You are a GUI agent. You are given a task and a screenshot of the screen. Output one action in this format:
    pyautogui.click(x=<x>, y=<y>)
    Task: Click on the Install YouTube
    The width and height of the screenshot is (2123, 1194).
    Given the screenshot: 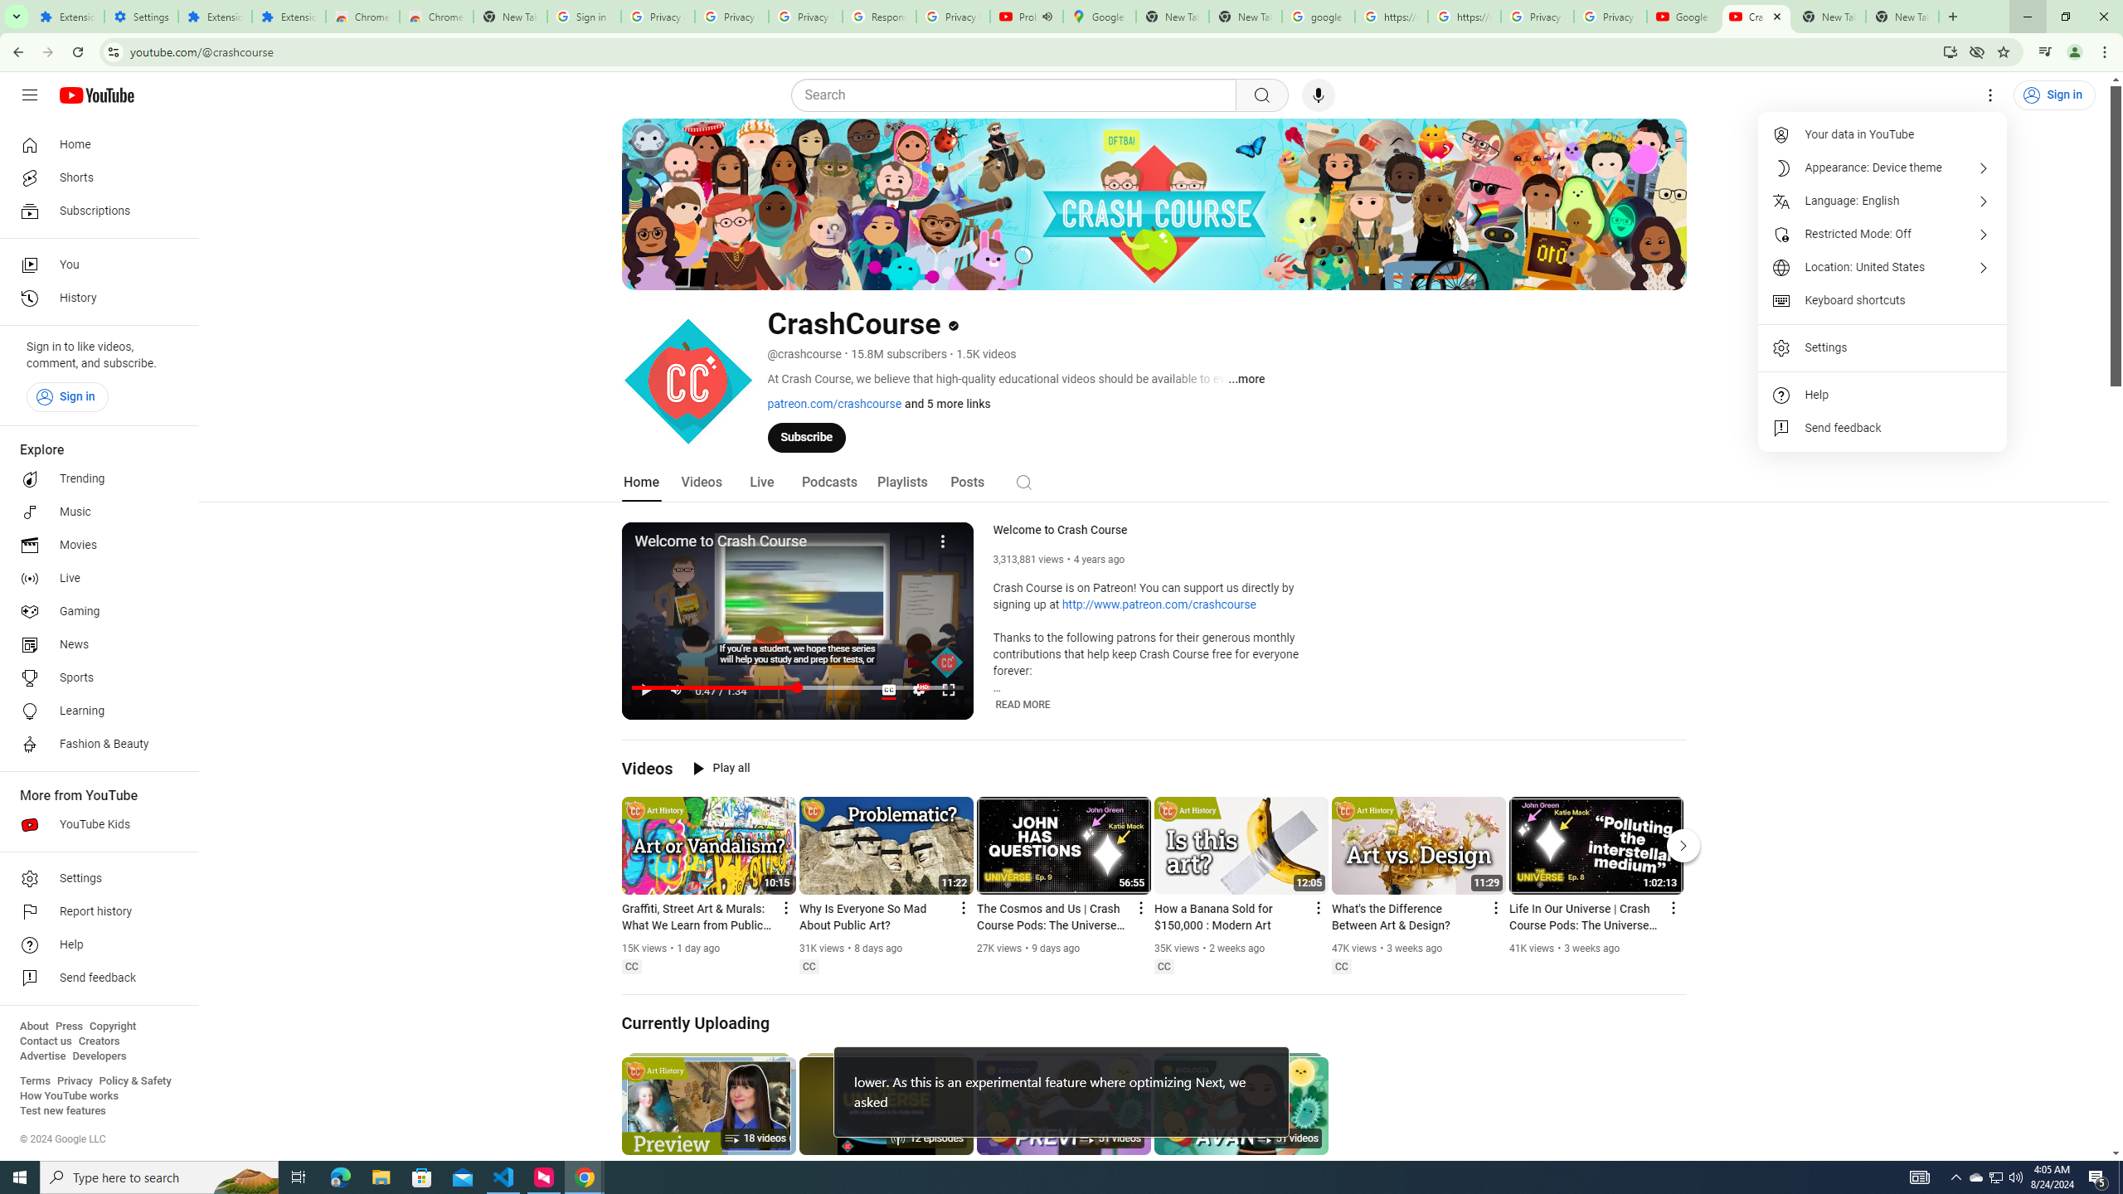 What is the action you would take?
    pyautogui.click(x=1949, y=51)
    